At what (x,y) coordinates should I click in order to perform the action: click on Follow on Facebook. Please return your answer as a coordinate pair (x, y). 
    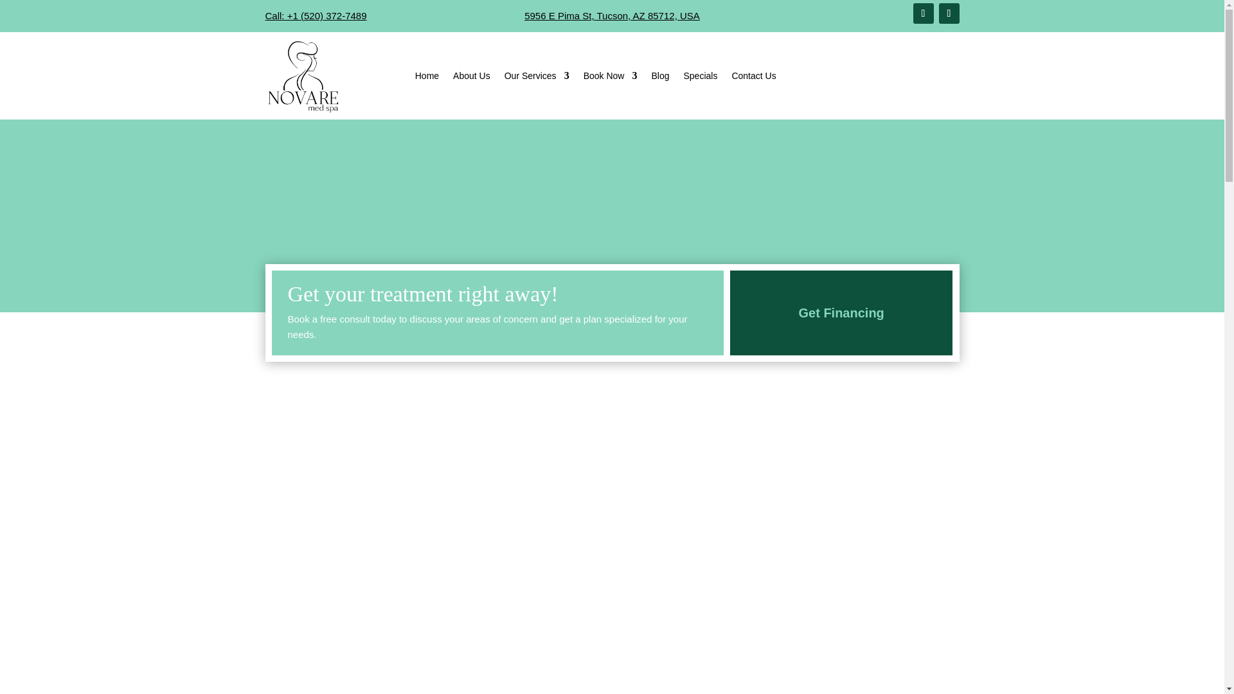
    Looking at the image, I should click on (923, 13).